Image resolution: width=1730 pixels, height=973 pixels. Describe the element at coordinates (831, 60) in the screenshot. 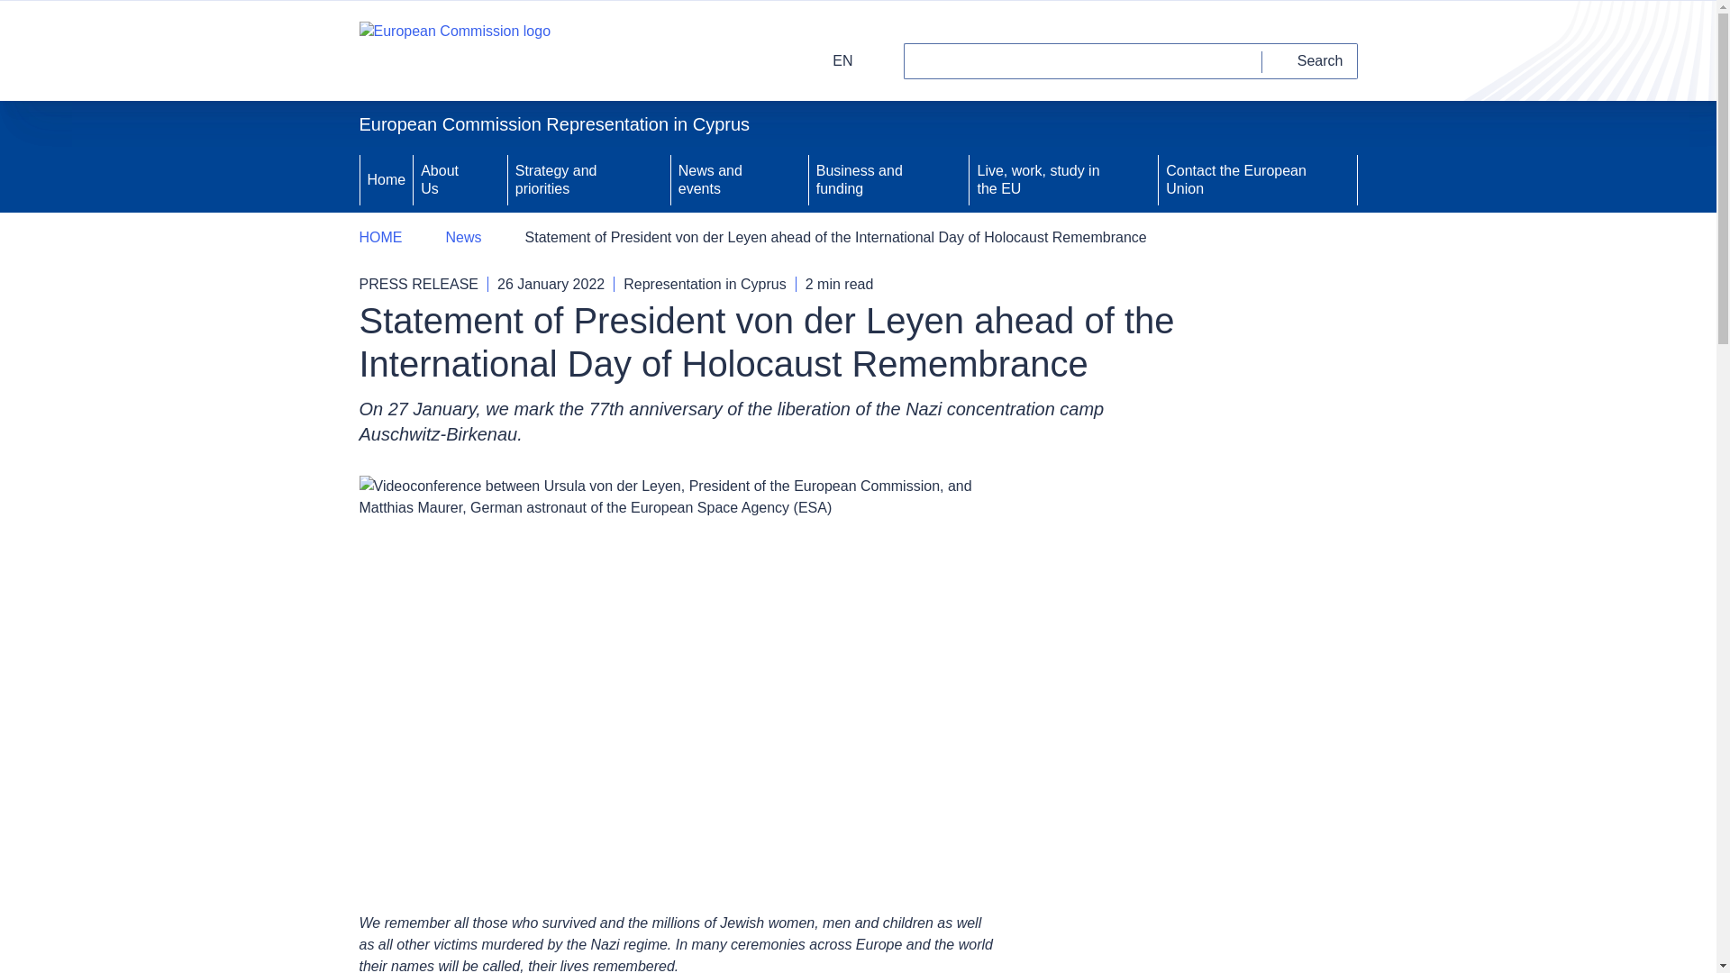

I see `EN` at that location.